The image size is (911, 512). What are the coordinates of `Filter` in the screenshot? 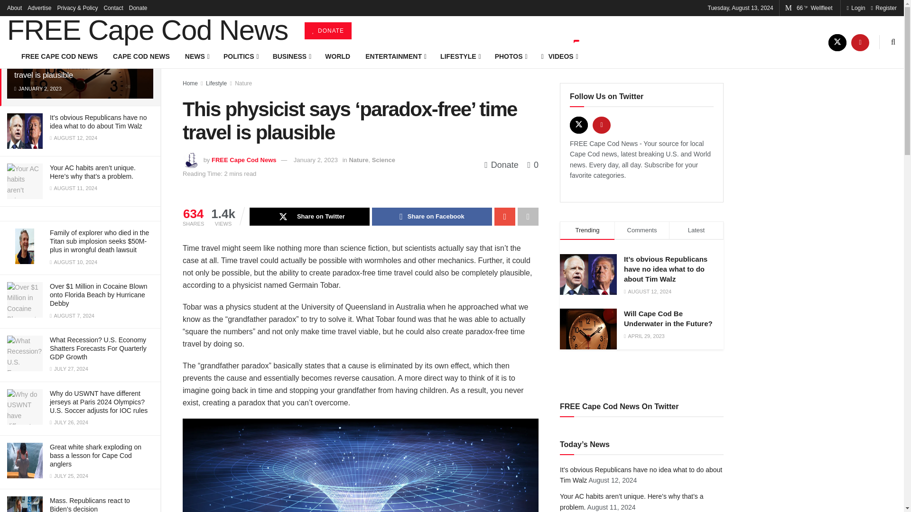 It's located at (142, 9).